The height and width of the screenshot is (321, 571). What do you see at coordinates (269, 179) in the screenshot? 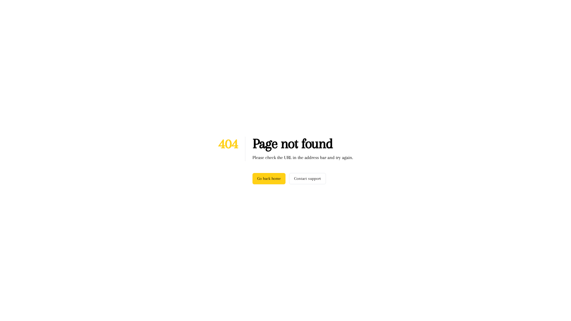
I see `Go back home` at bounding box center [269, 179].